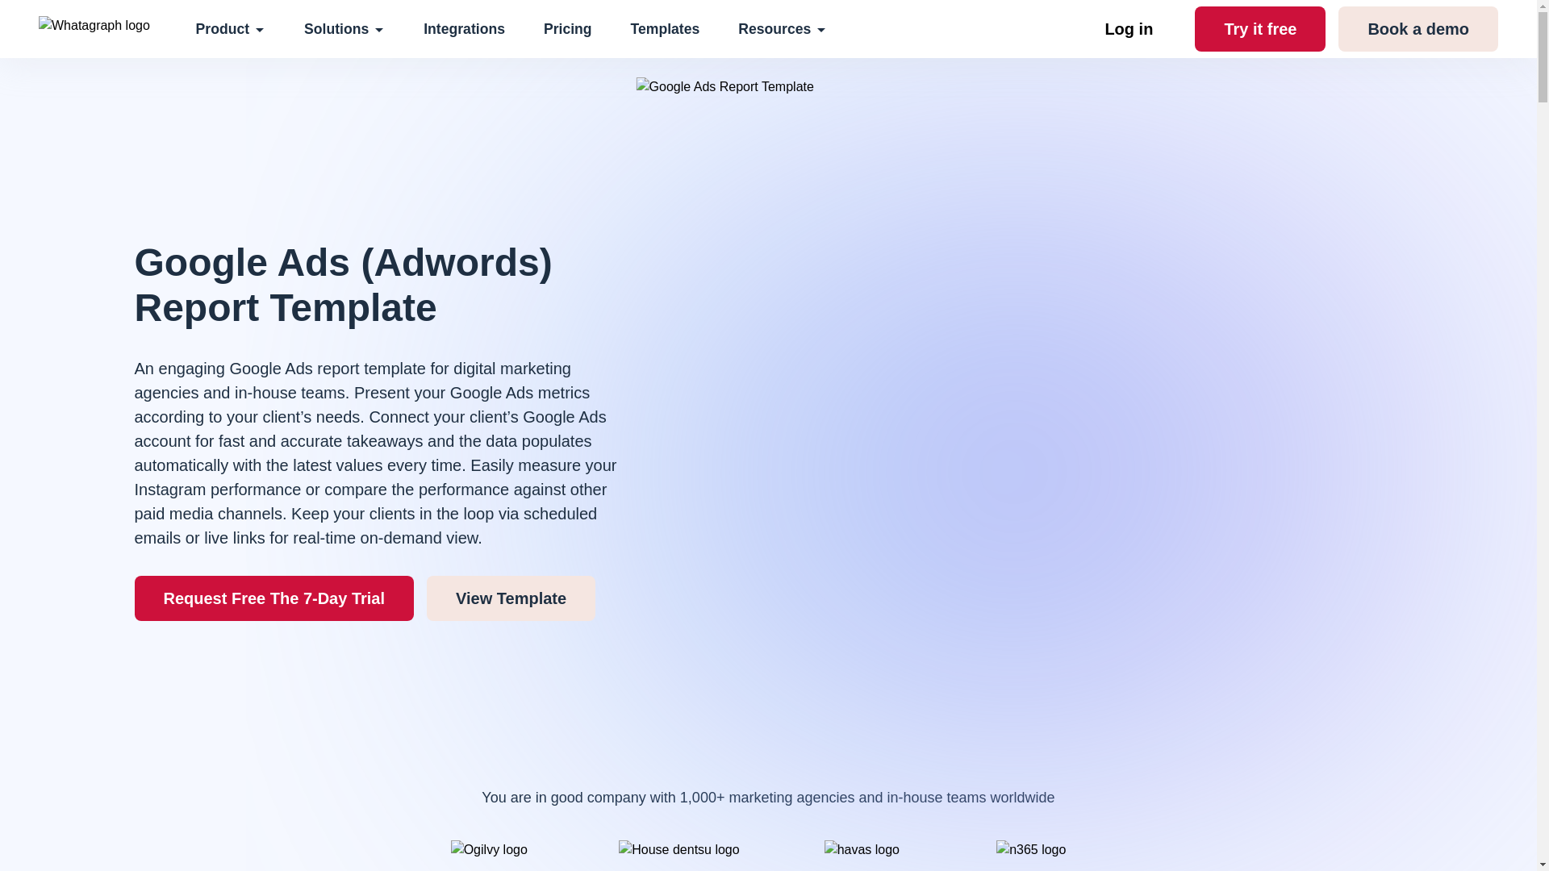  I want to click on Log in, so click(1128, 28).